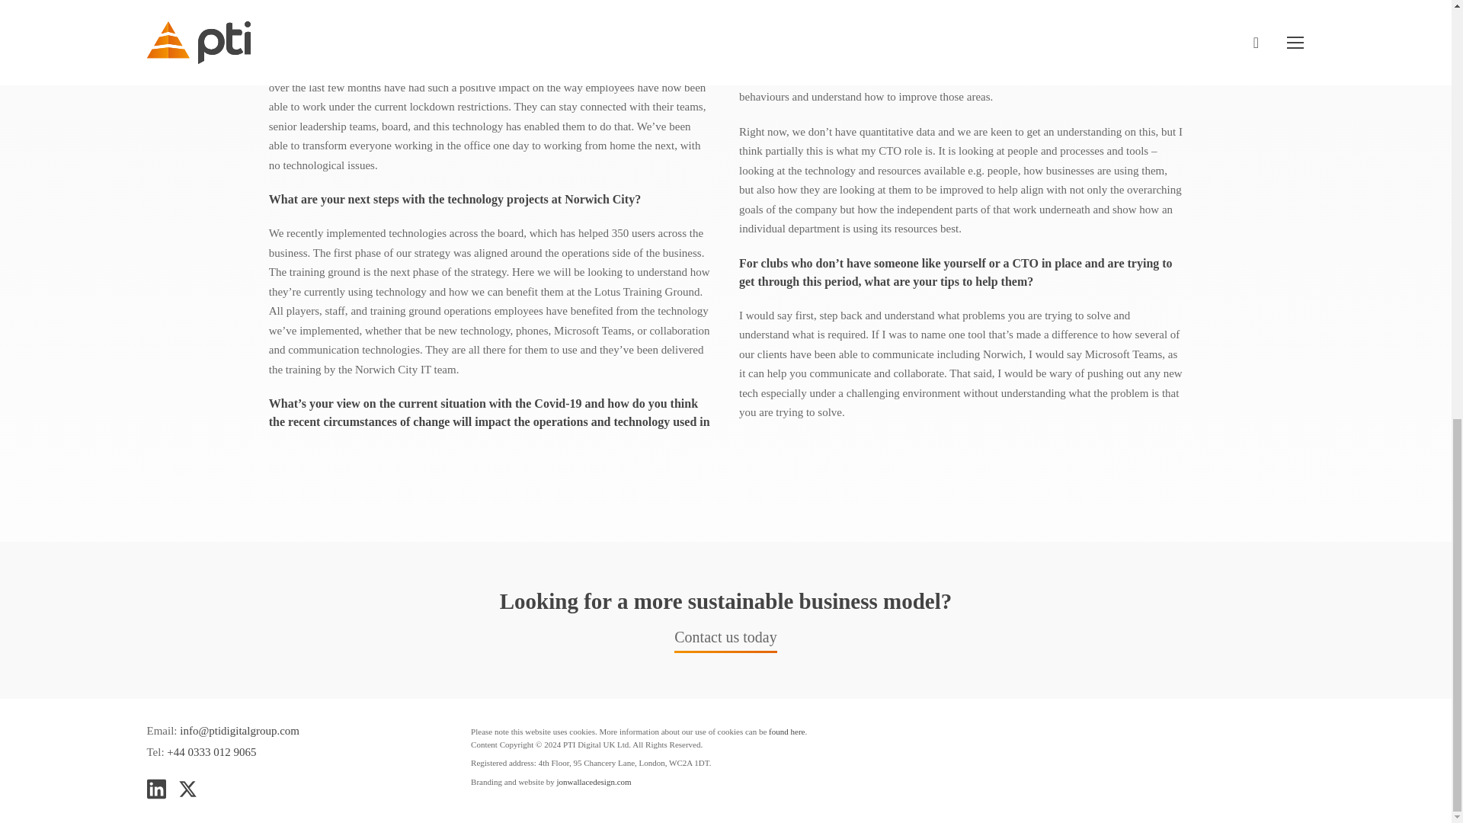 This screenshot has width=1463, height=823. I want to click on Contact us today, so click(725, 640).